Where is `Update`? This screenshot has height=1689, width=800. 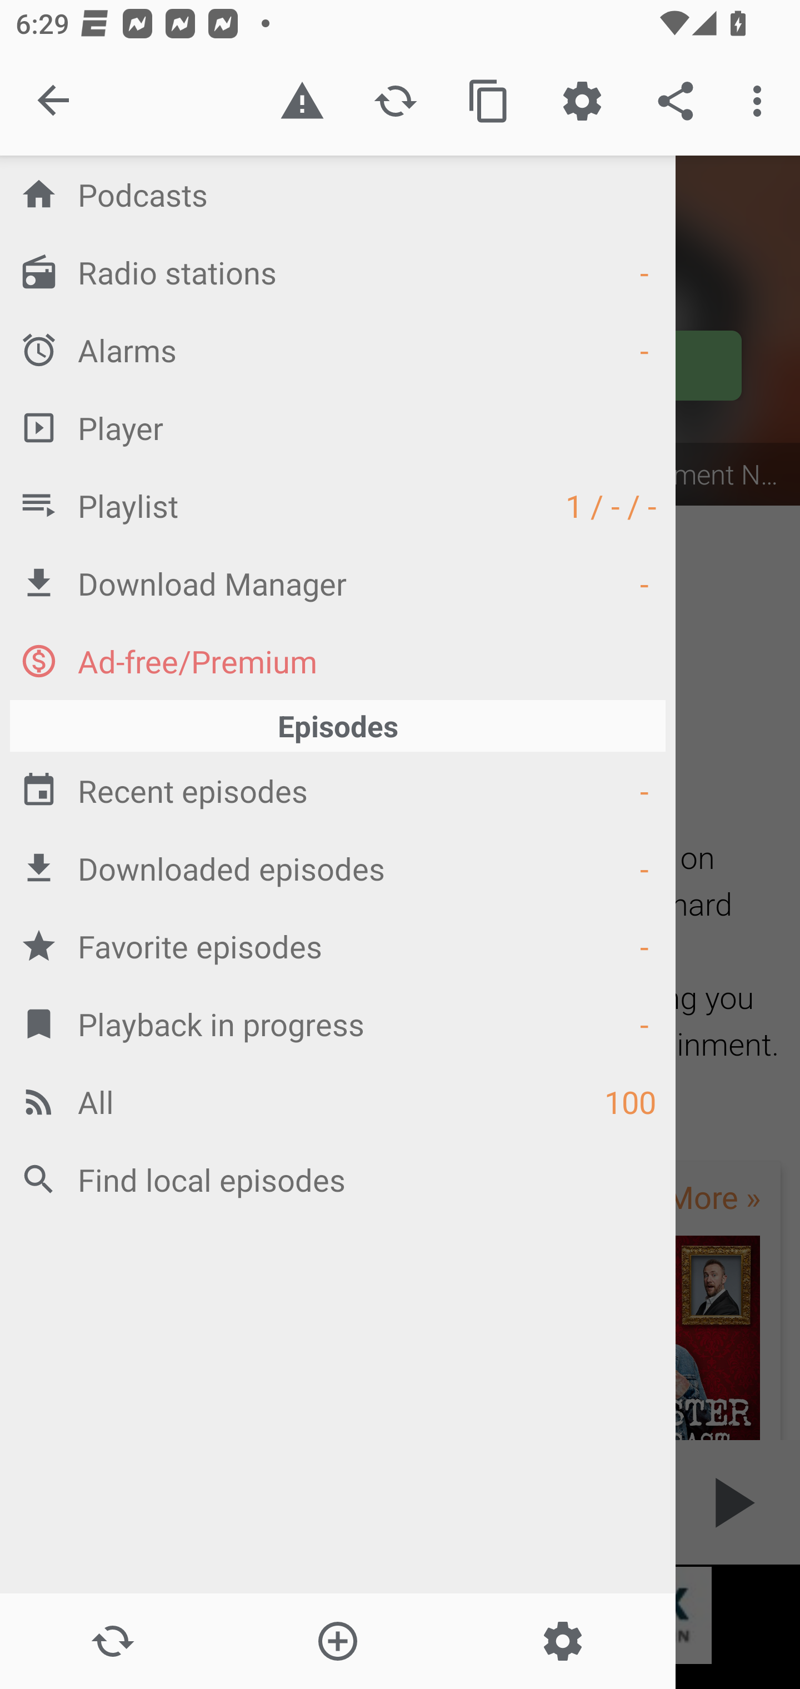 Update is located at coordinates (112, 1641).